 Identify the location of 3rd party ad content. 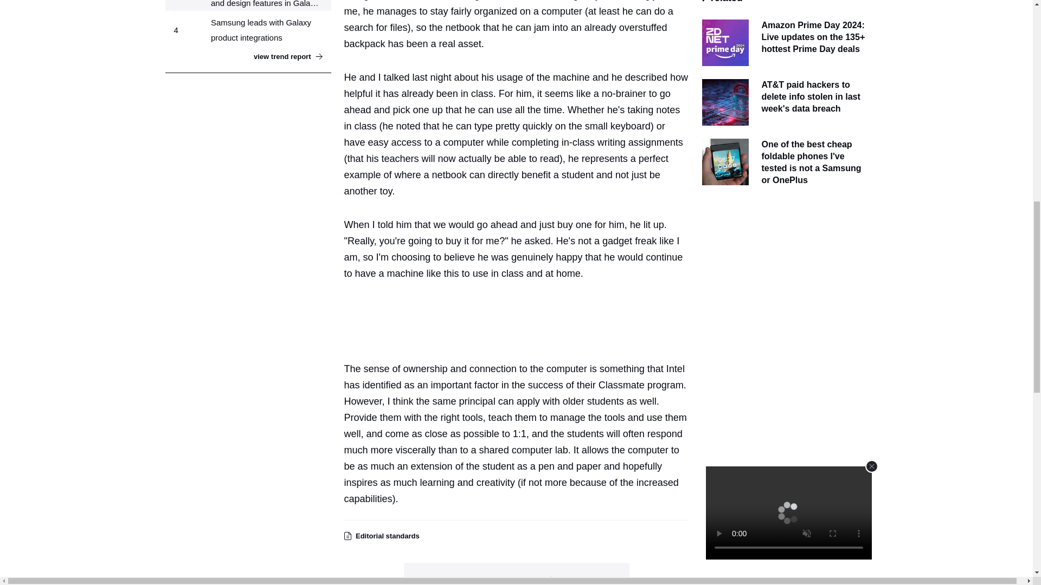
(785, 275).